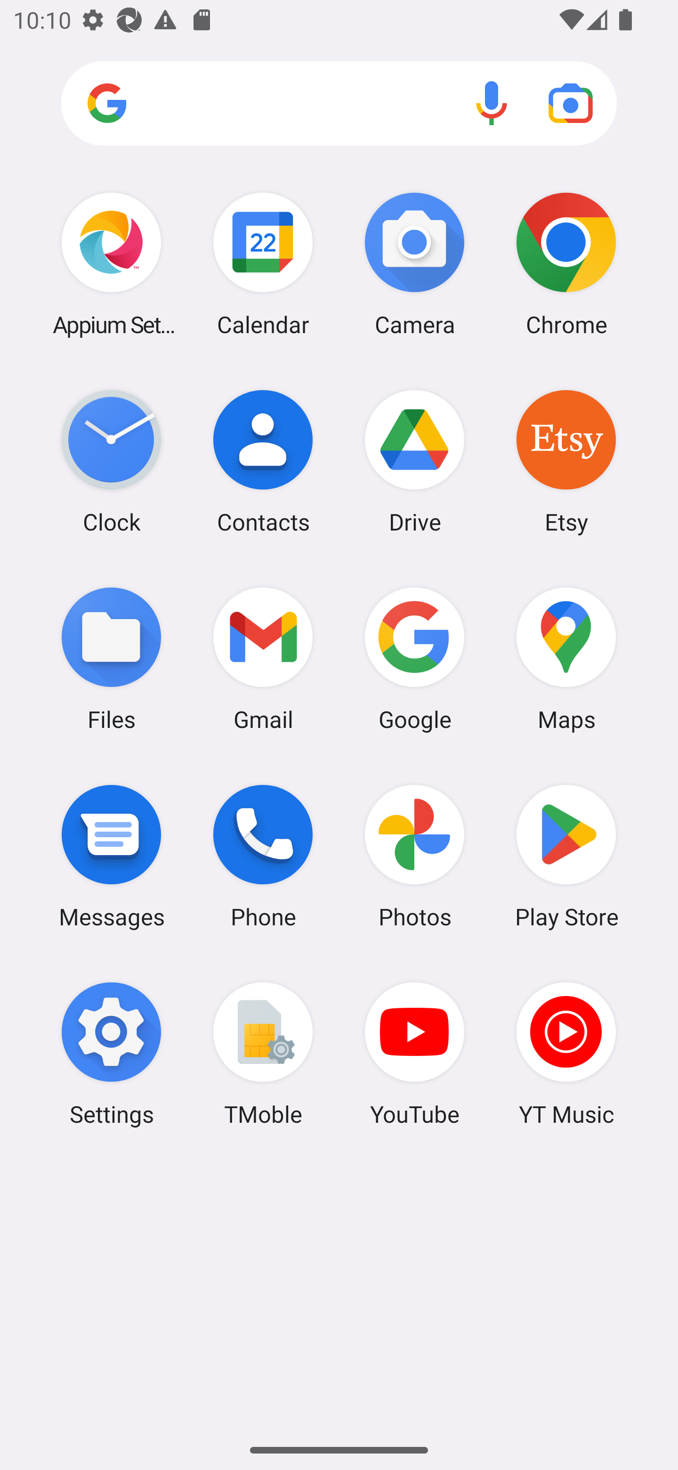  I want to click on Contacts, so click(263, 461).